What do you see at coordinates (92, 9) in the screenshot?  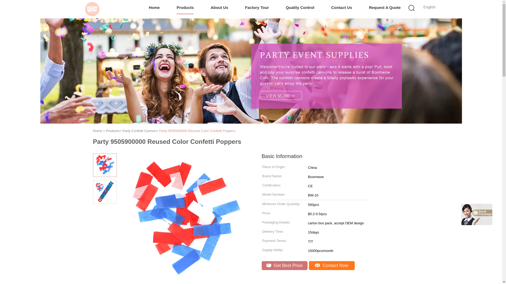 I see `China Gender Reveal Confetti Cannon manufacturer` at bounding box center [92, 9].